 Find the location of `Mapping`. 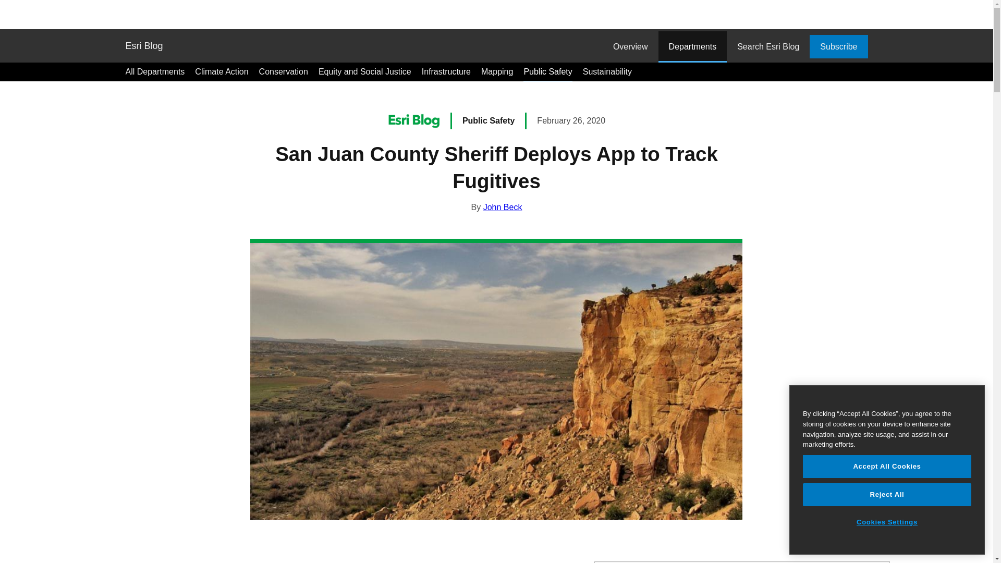

Mapping is located at coordinates (497, 71).